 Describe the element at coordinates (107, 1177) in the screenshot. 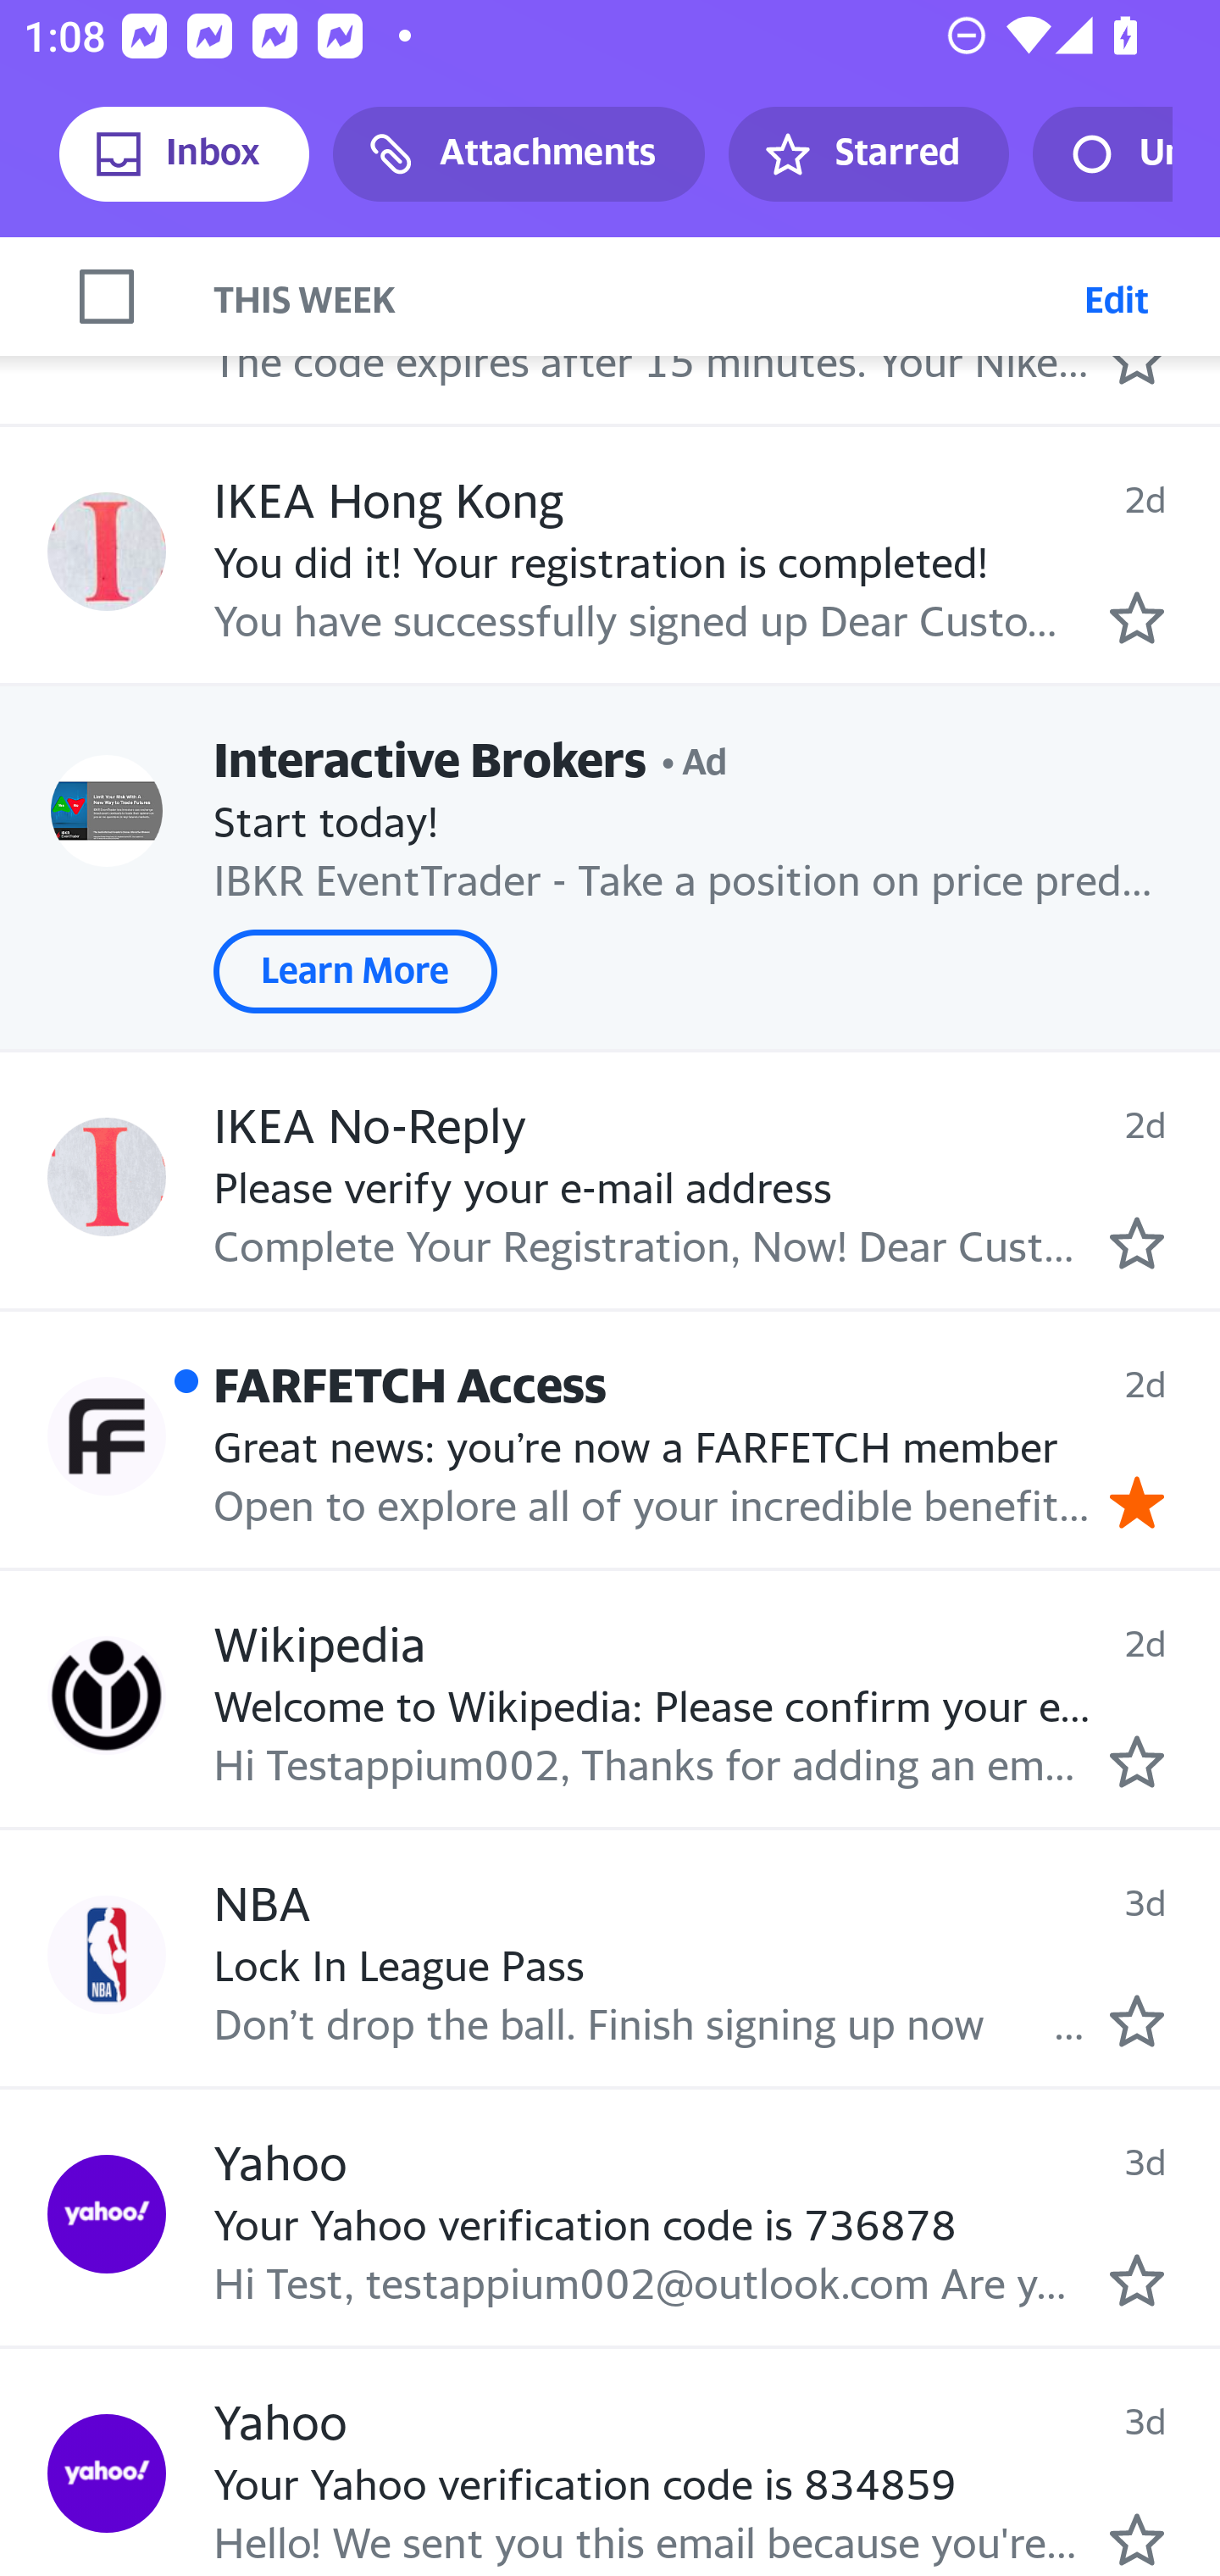

I see `Profile
IKEA No-Reply` at that location.